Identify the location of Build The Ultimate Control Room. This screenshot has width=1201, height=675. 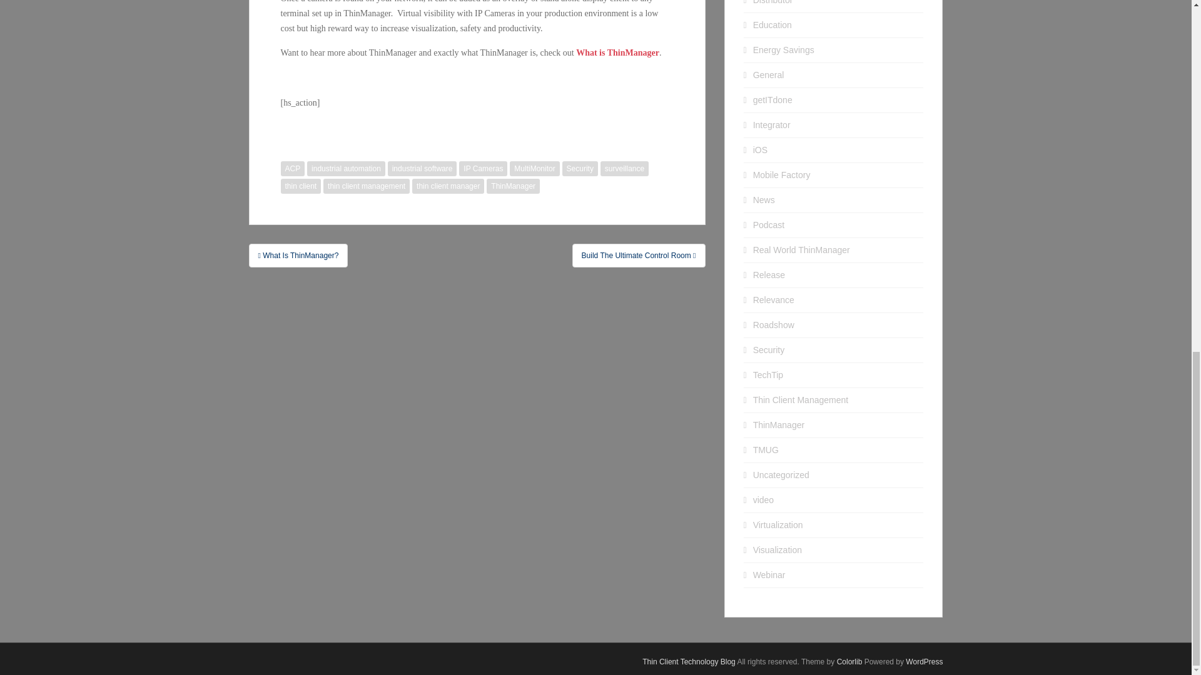
(639, 255).